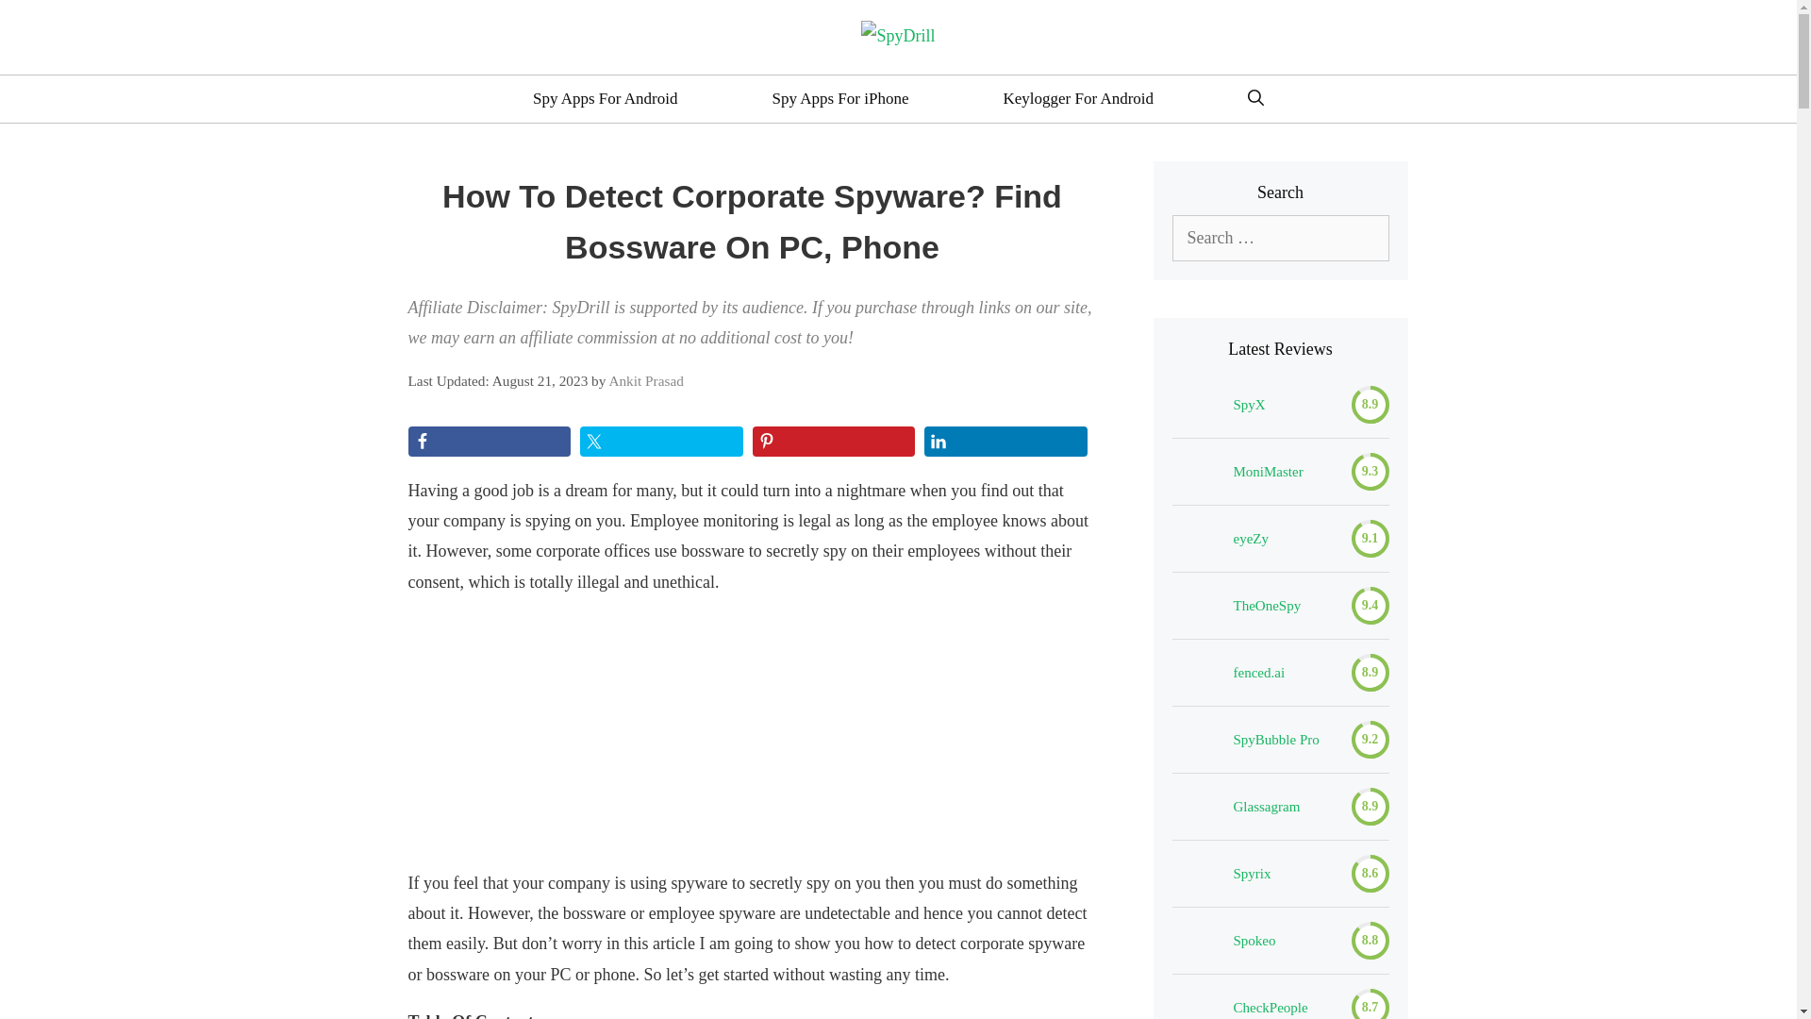 This screenshot has width=1811, height=1019. What do you see at coordinates (1005, 442) in the screenshot?
I see `Share on LinkedIn` at bounding box center [1005, 442].